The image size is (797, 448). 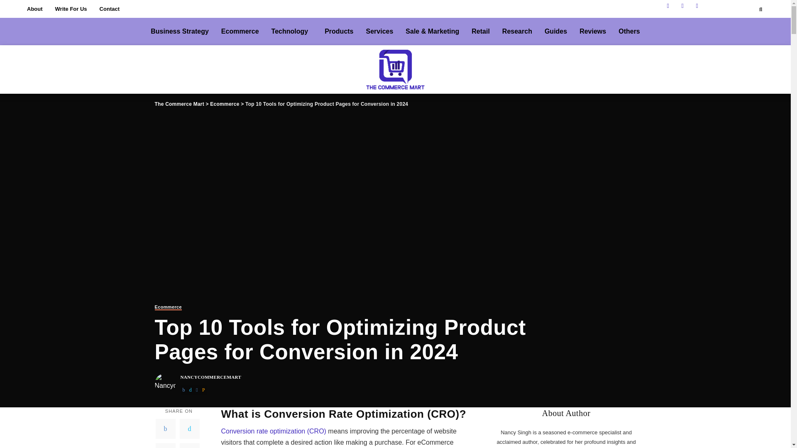 What do you see at coordinates (34, 9) in the screenshot?
I see `About` at bounding box center [34, 9].